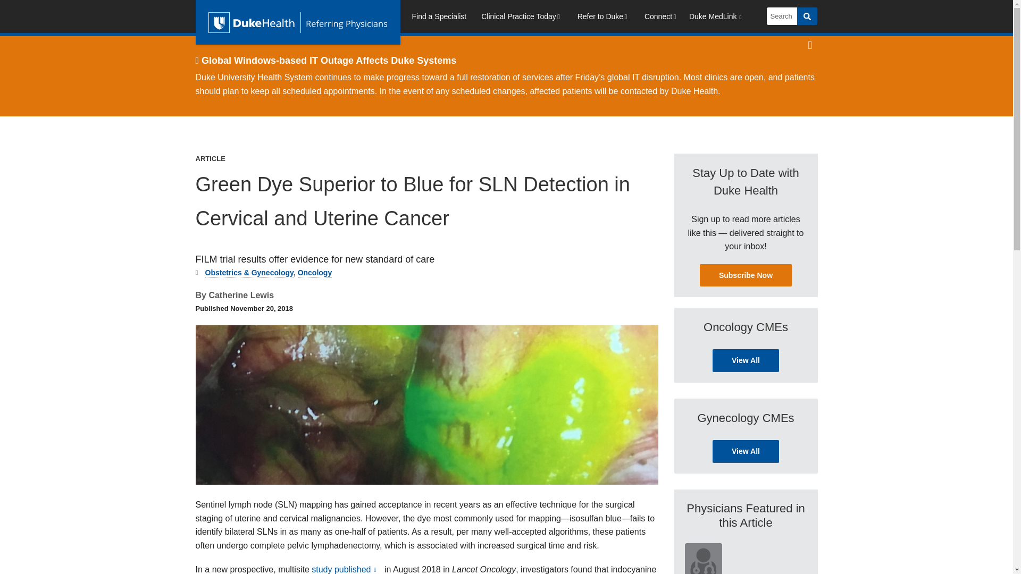  I want to click on Duke Health Referring Physicians Home, so click(298, 22).